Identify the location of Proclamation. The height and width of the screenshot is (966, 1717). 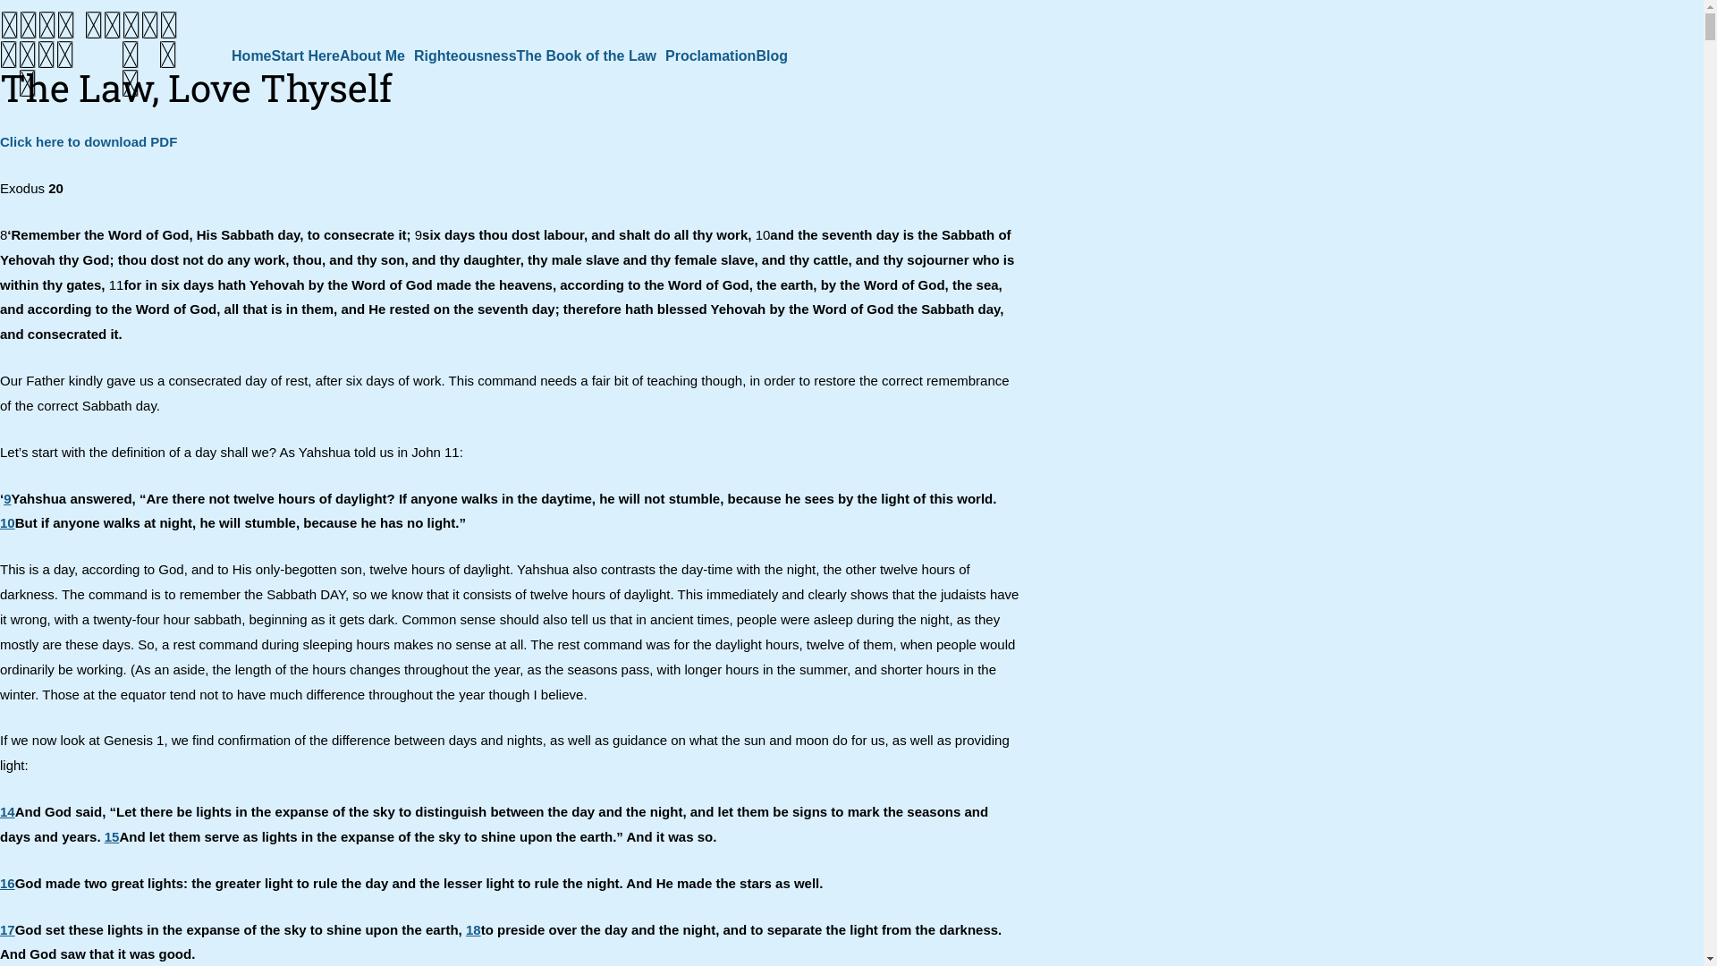
(710, 56).